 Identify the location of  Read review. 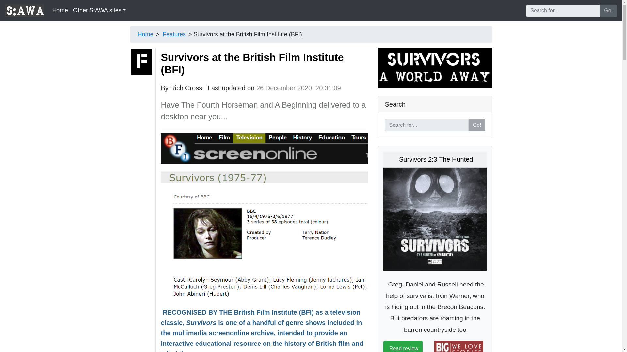
(402, 346).